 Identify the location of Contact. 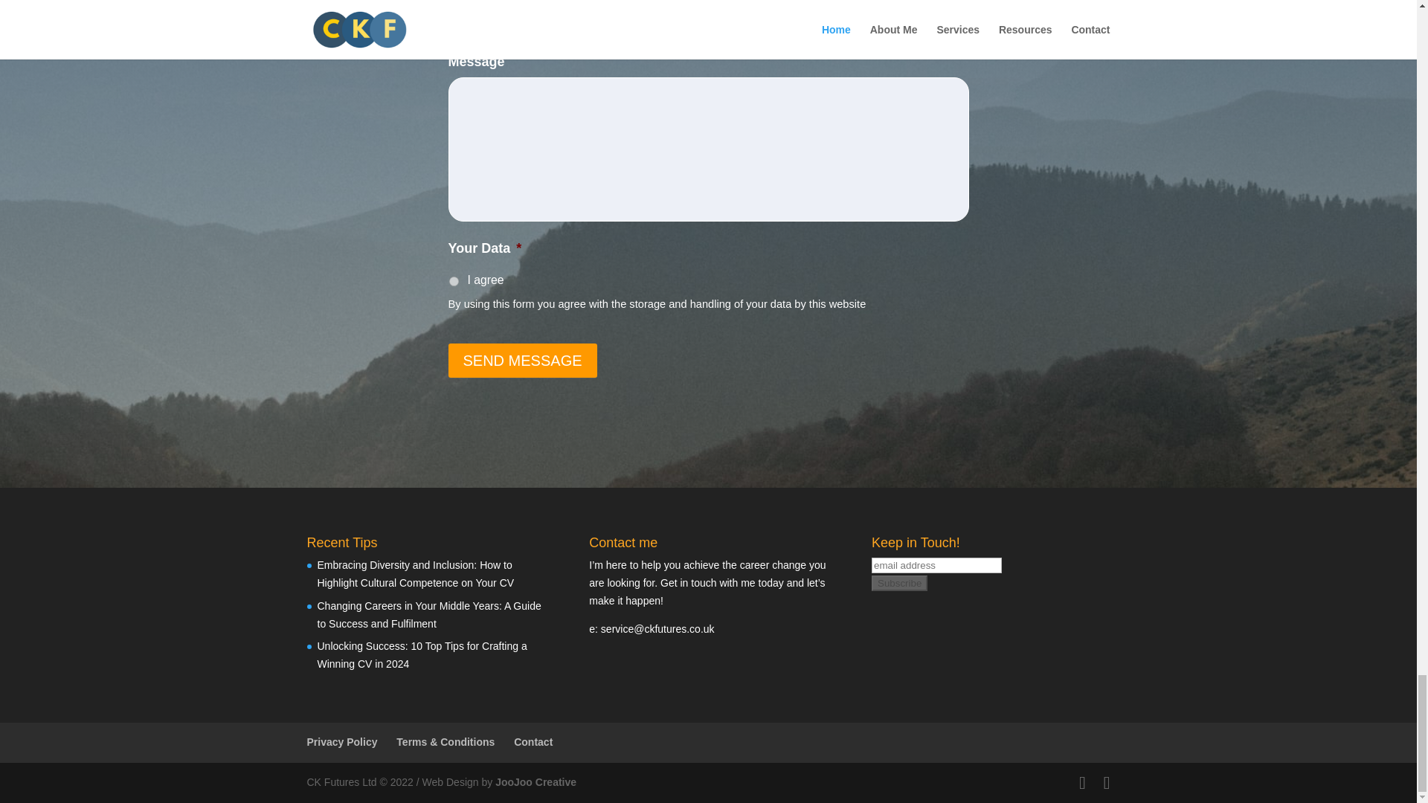
(533, 742).